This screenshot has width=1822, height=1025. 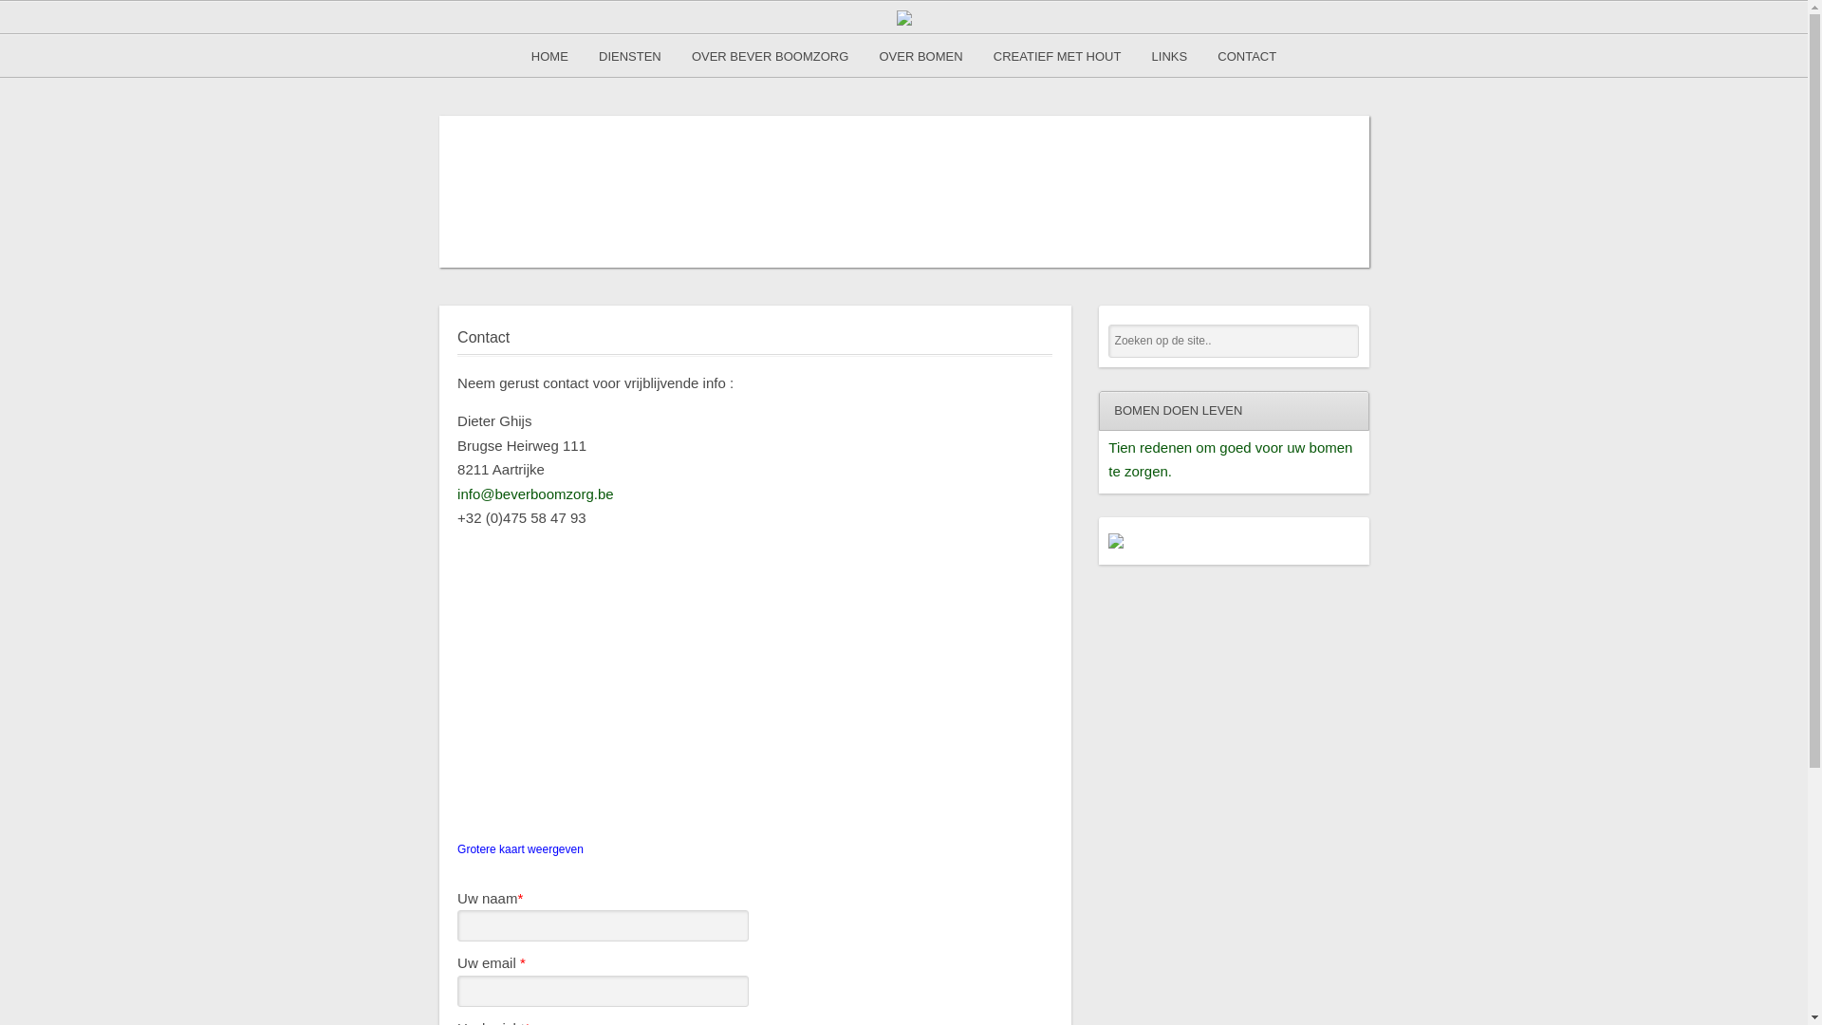 What do you see at coordinates (1247, 55) in the screenshot?
I see `CONTACT` at bounding box center [1247, 55].